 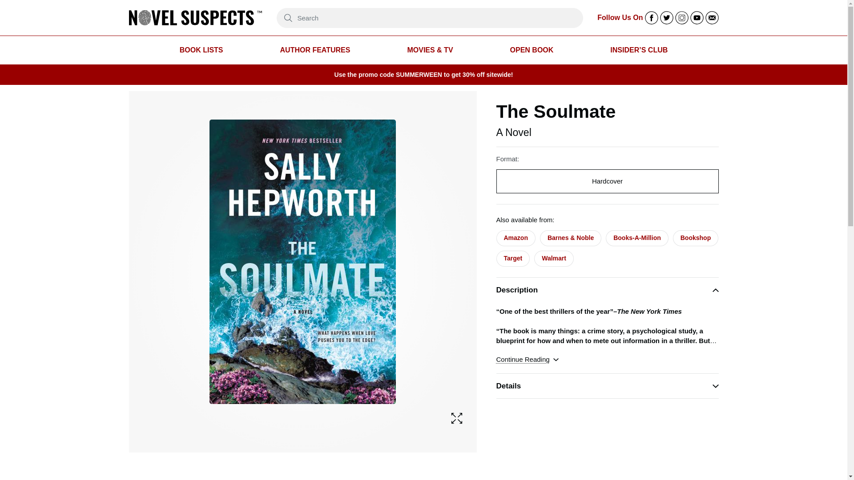 What do you see at coordinates (456, 418) in the screenshot?
I see `Open the full-size image` at bounding box center [456, 418].